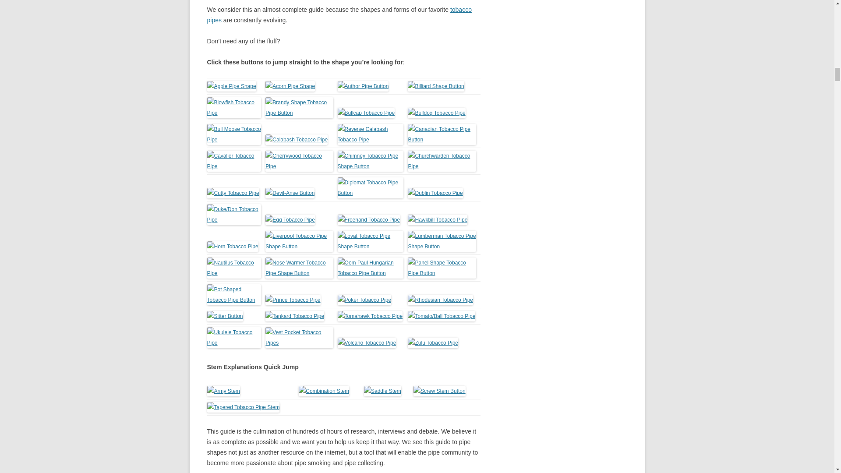  Describe the element at coordinates (290, 86) in the screenshot. I see `Acorn Shape Button` at that location.